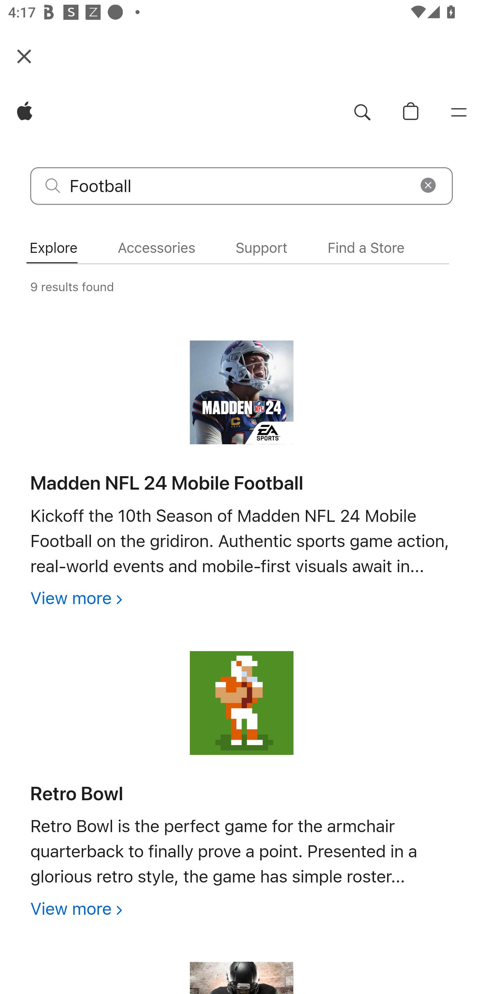 This screenshot has width=483, height=994. Describe the element at coordinates (53, 185) in the screenshot. I see `Submit` at that location.